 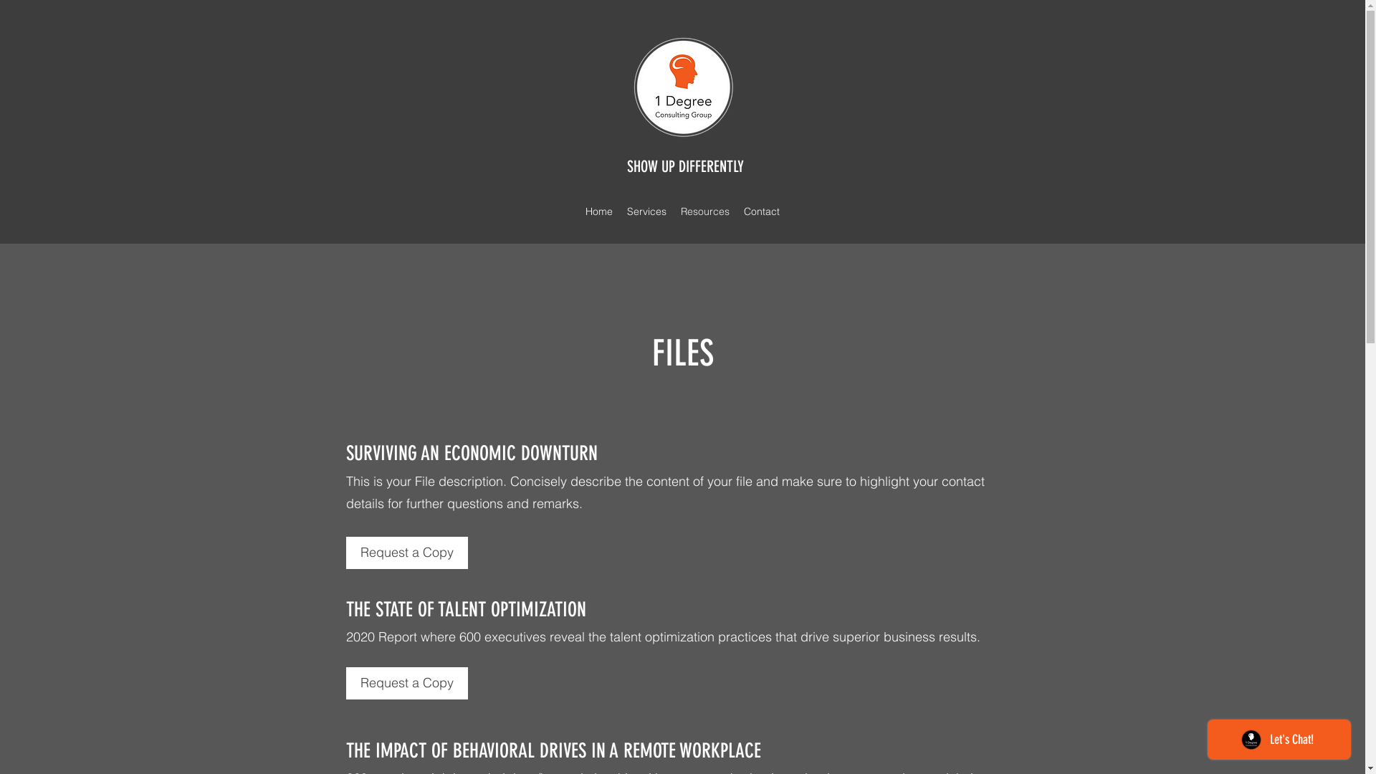 What do you see at coordinates (705, 211) in the screenshot?
I see `Resources` at bounding box center [705, 211].